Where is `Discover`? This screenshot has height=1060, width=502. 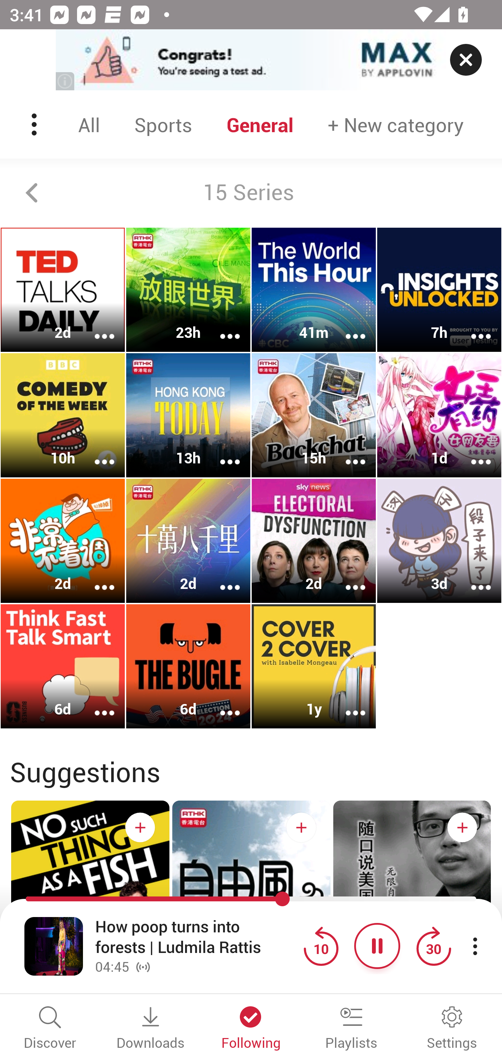 Discover is located at coordinates (50, 1029).